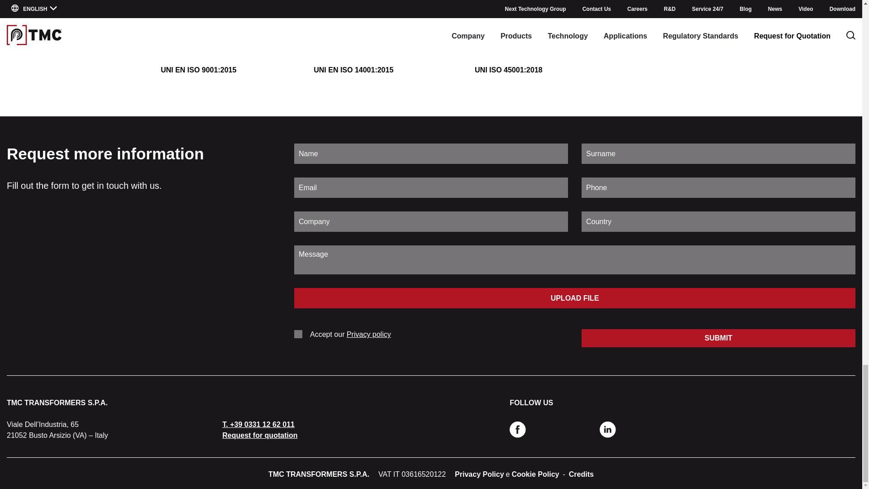 The image size is (869, 489). Describe the element at coordinates (369, 334) in the screenshot. I see `Privacy Policy ` at that location.